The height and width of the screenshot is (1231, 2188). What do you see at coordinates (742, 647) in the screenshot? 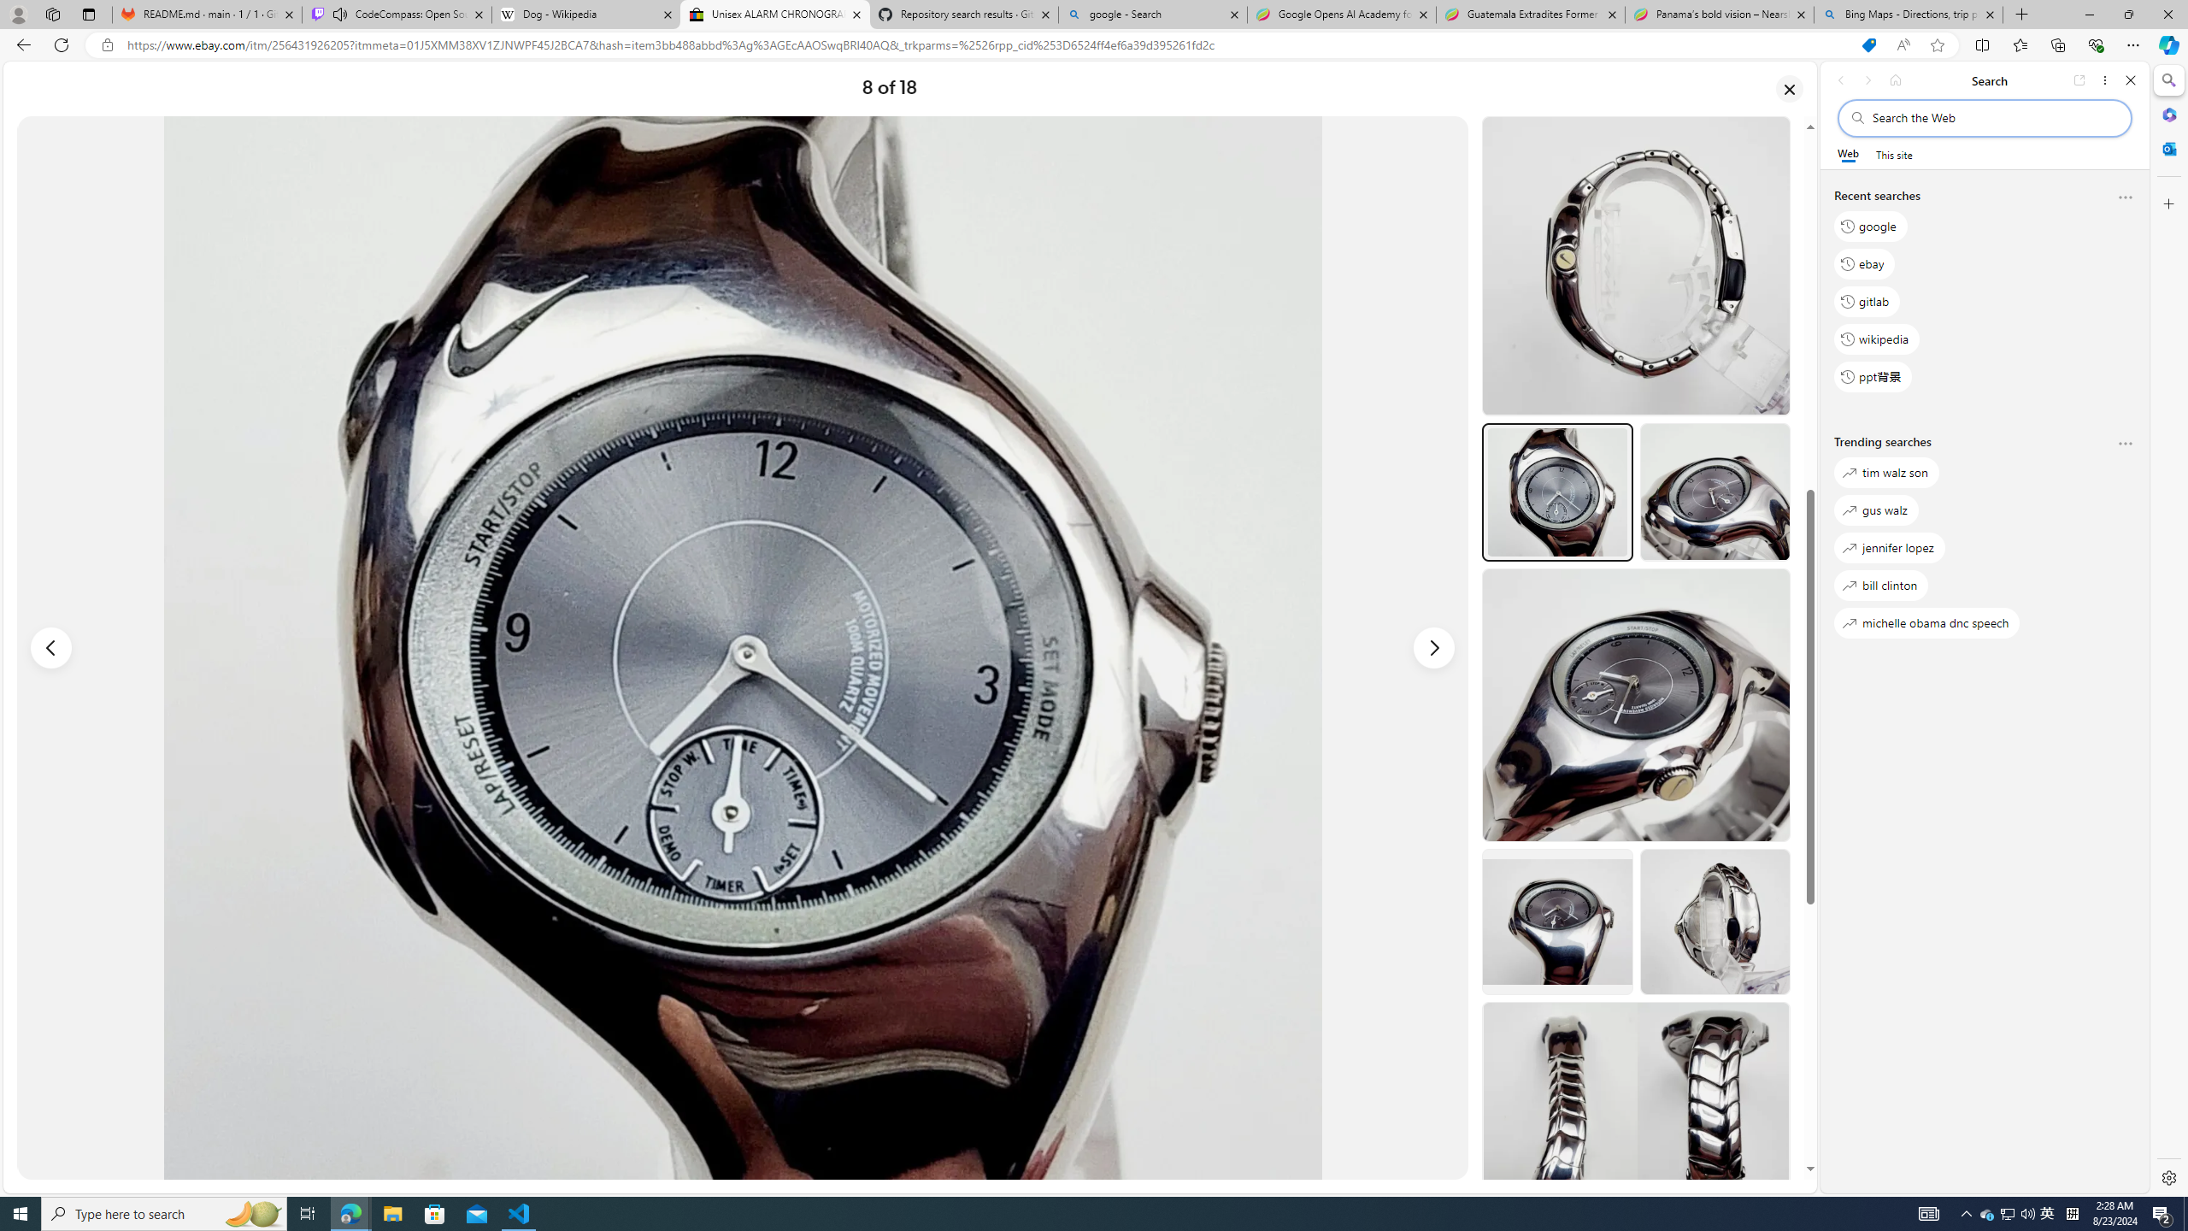
I see `Picture 8 of 18` at bounding box center [742, 647].